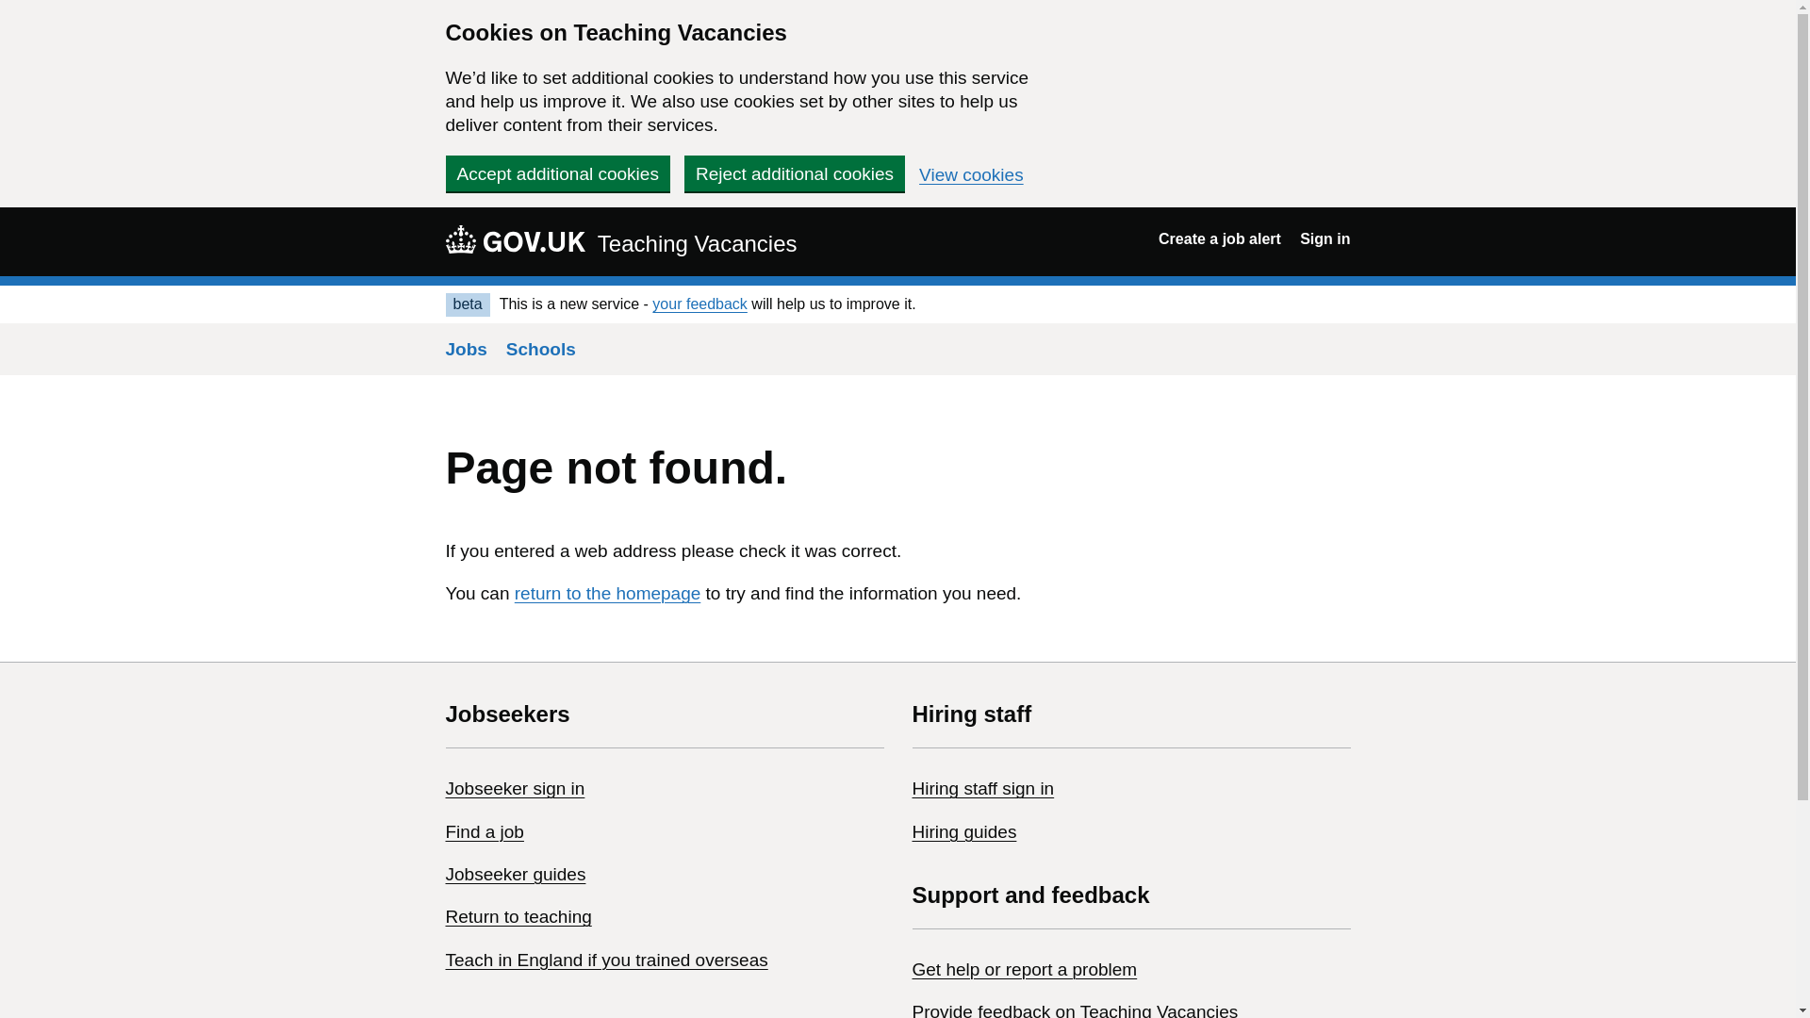 This screenshot has height=1018, width=1810. Describe the element at coordinates (620, 241) in the screenshot. I see `GOV.UK Teaching Vacancies` at that location.